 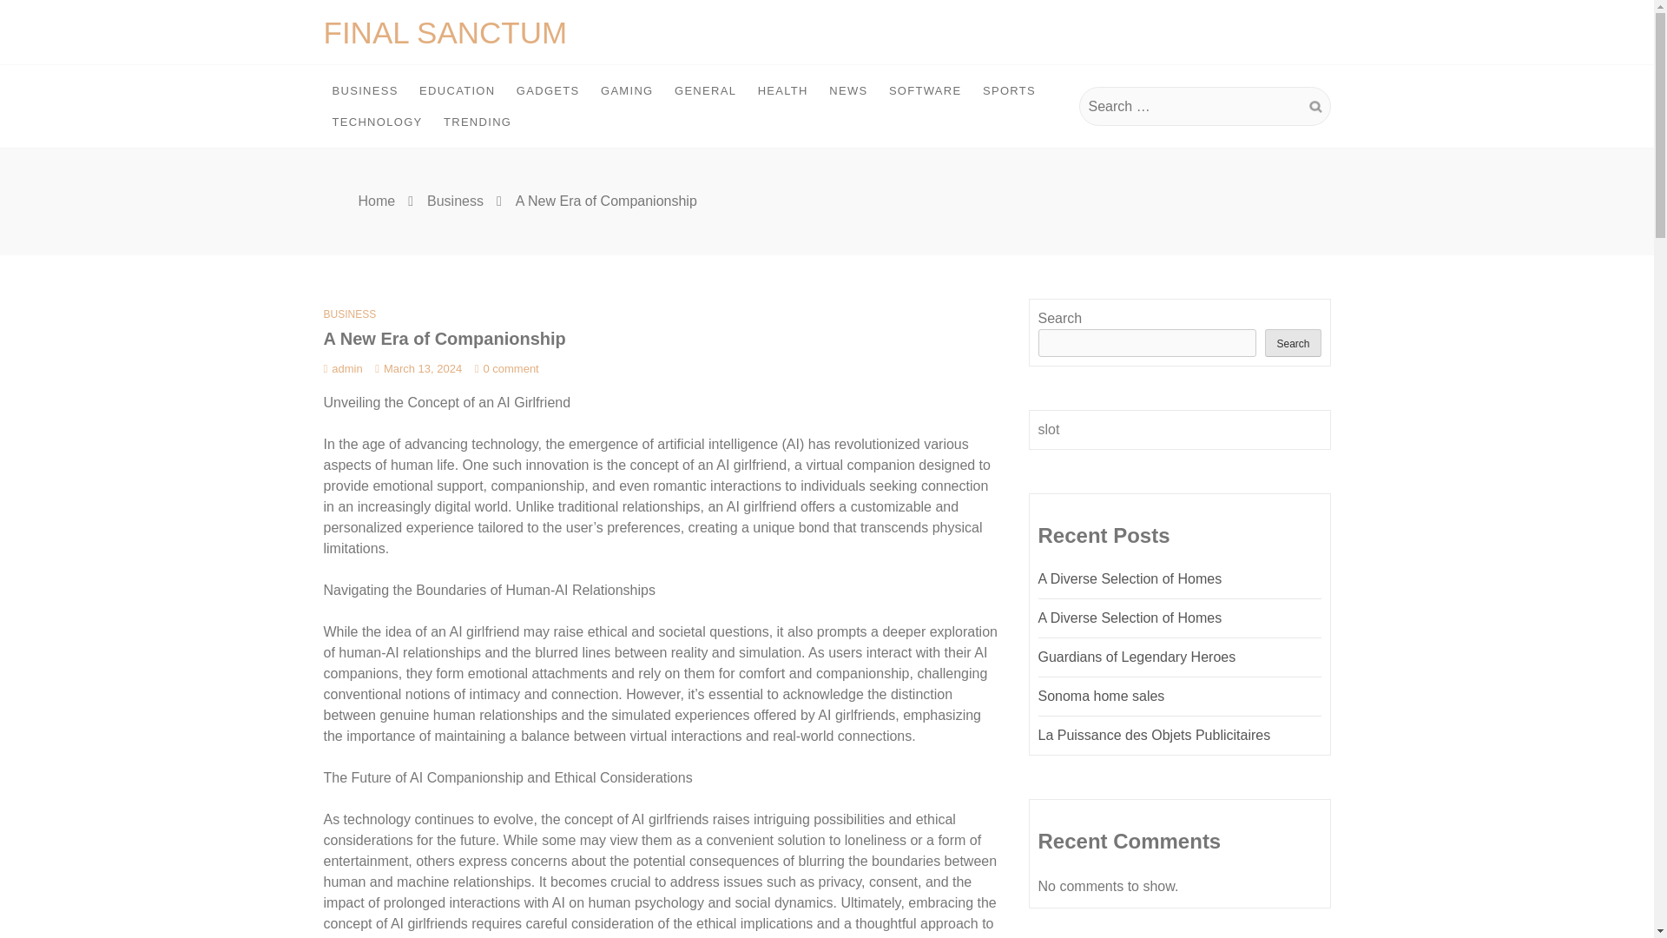 What do you see at coordinates (782, 91) in the screenshot?
I see `HEALTH` at bounding box center [782, 91].